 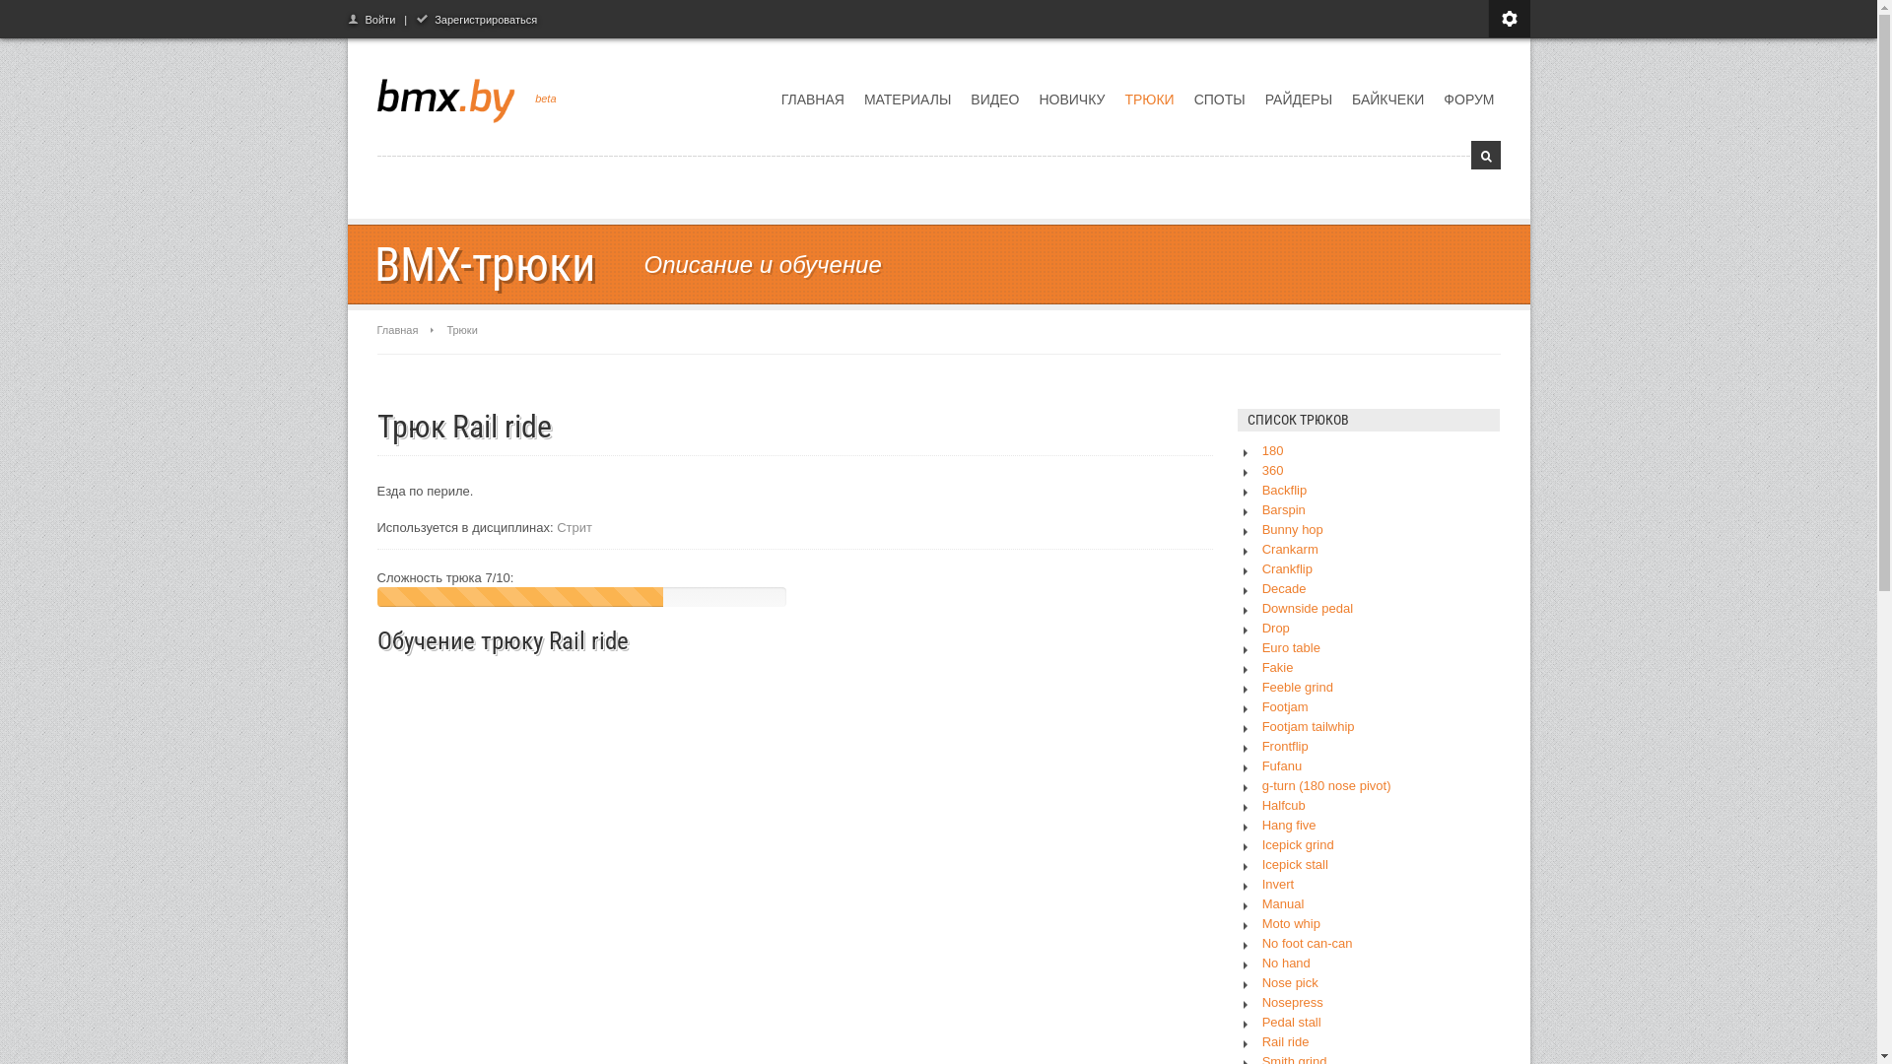 I want to click on Fakie, so click(x=1278, y=668).